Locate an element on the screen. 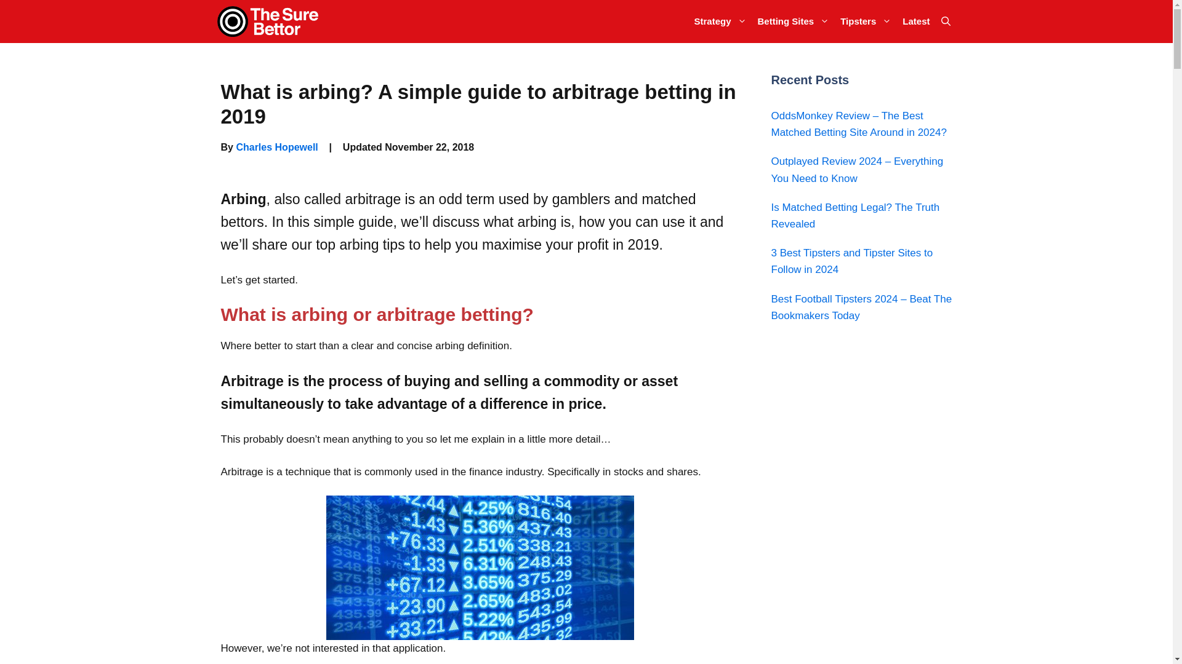 This screenshot has height=664, width=1182. Charles Hopewell is located at coordinates (276, 148).